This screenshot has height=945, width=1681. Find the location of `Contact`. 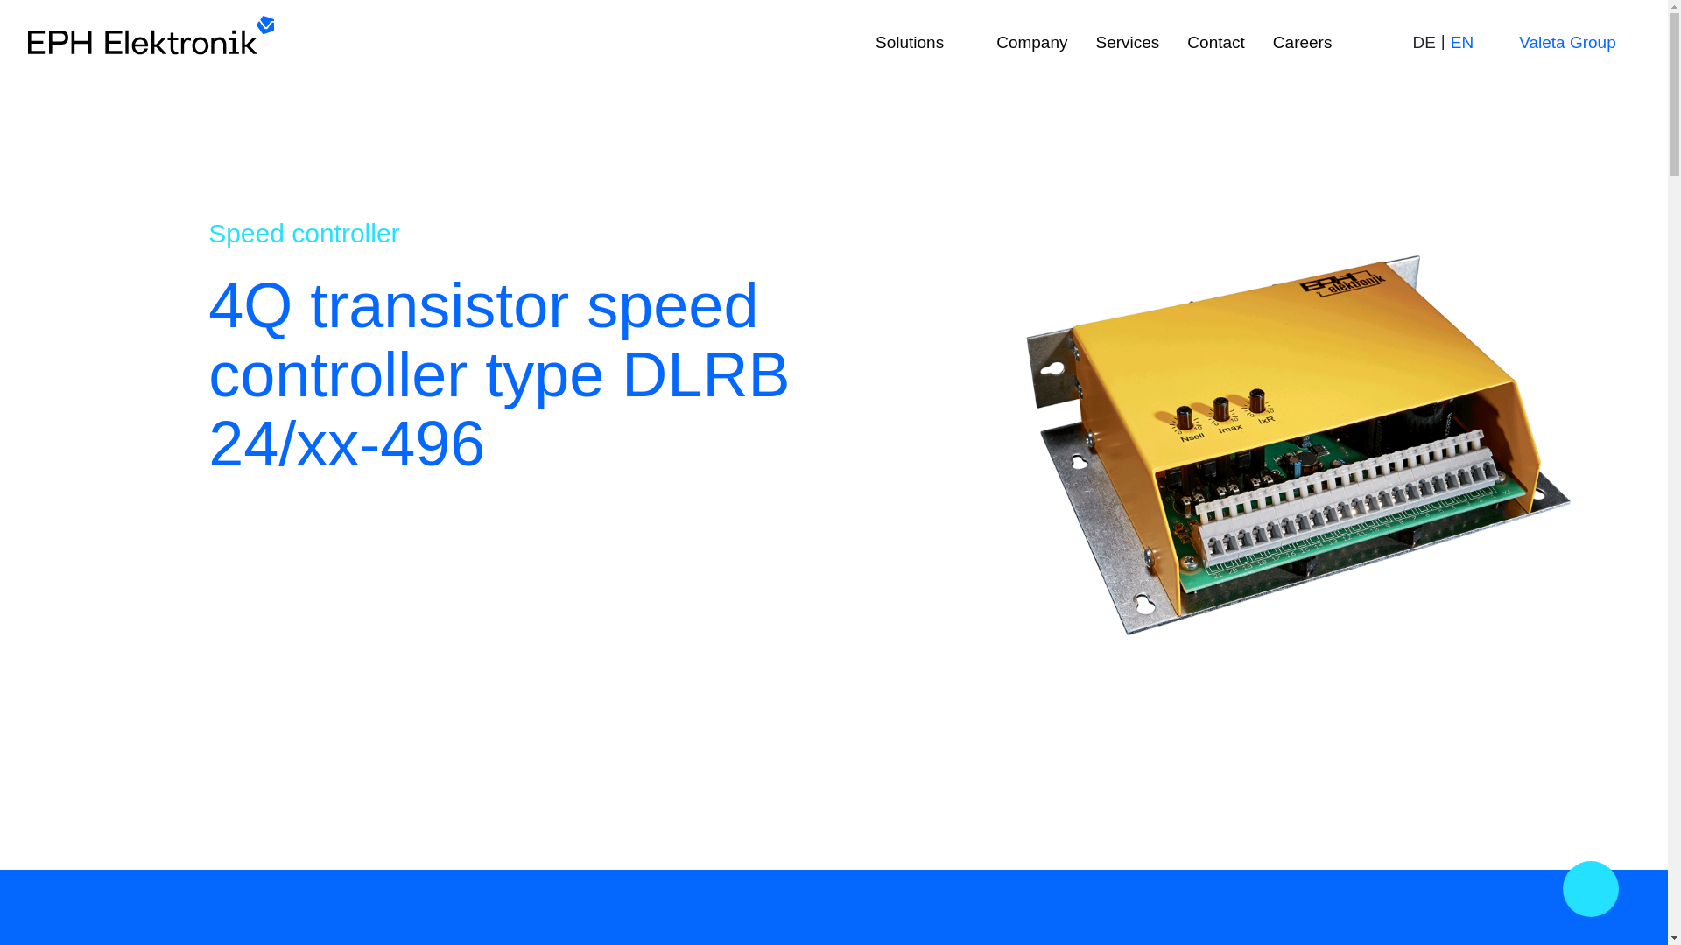

Contact is located at coordinates (1216, 44).